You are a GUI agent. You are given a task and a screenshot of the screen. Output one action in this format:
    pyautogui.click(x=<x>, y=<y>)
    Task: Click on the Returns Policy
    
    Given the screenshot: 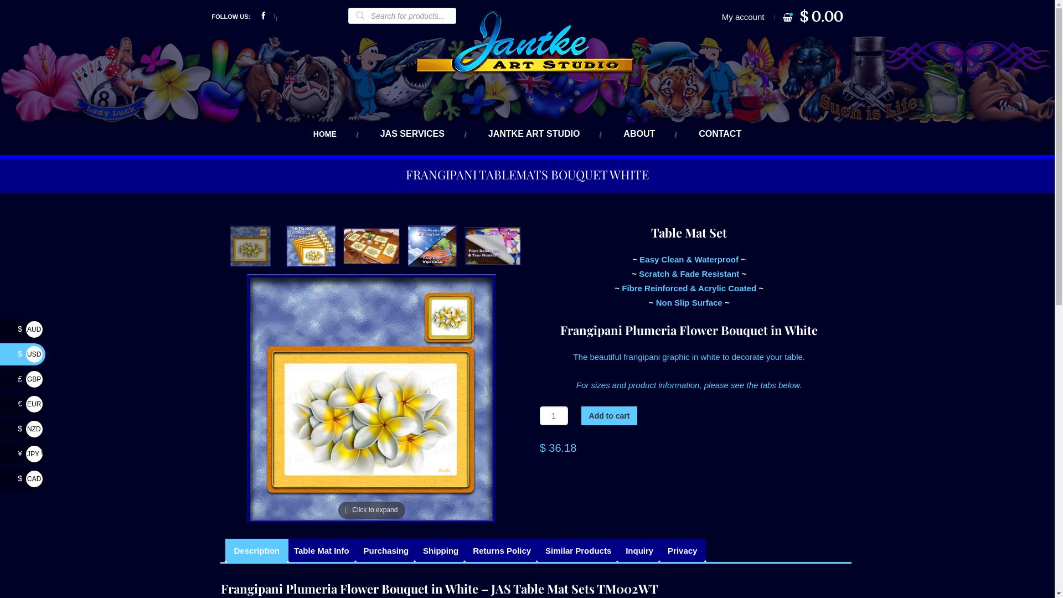 What is the action you would take?
    pyautogui.click(x=502, y=550)
    